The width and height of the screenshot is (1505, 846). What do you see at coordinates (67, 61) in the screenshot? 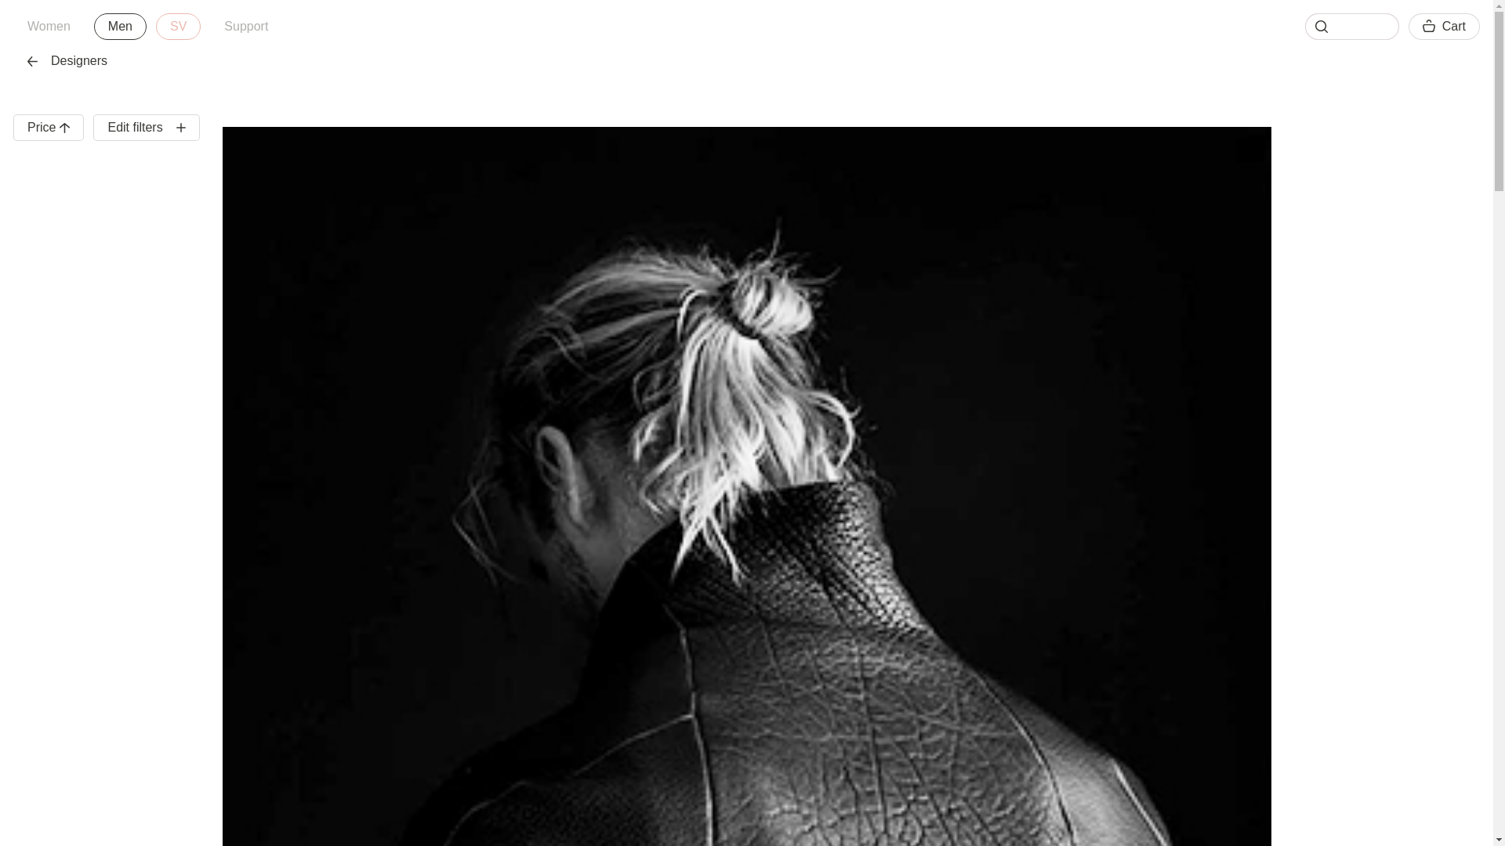
I see `Women` at bounding box center [67, 61].